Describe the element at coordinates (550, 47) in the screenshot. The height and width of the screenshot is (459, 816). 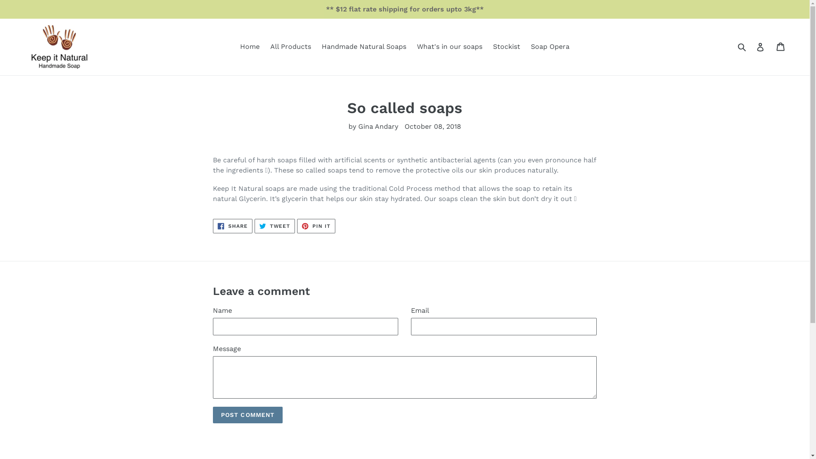
I see `Soap Opera` at that location.